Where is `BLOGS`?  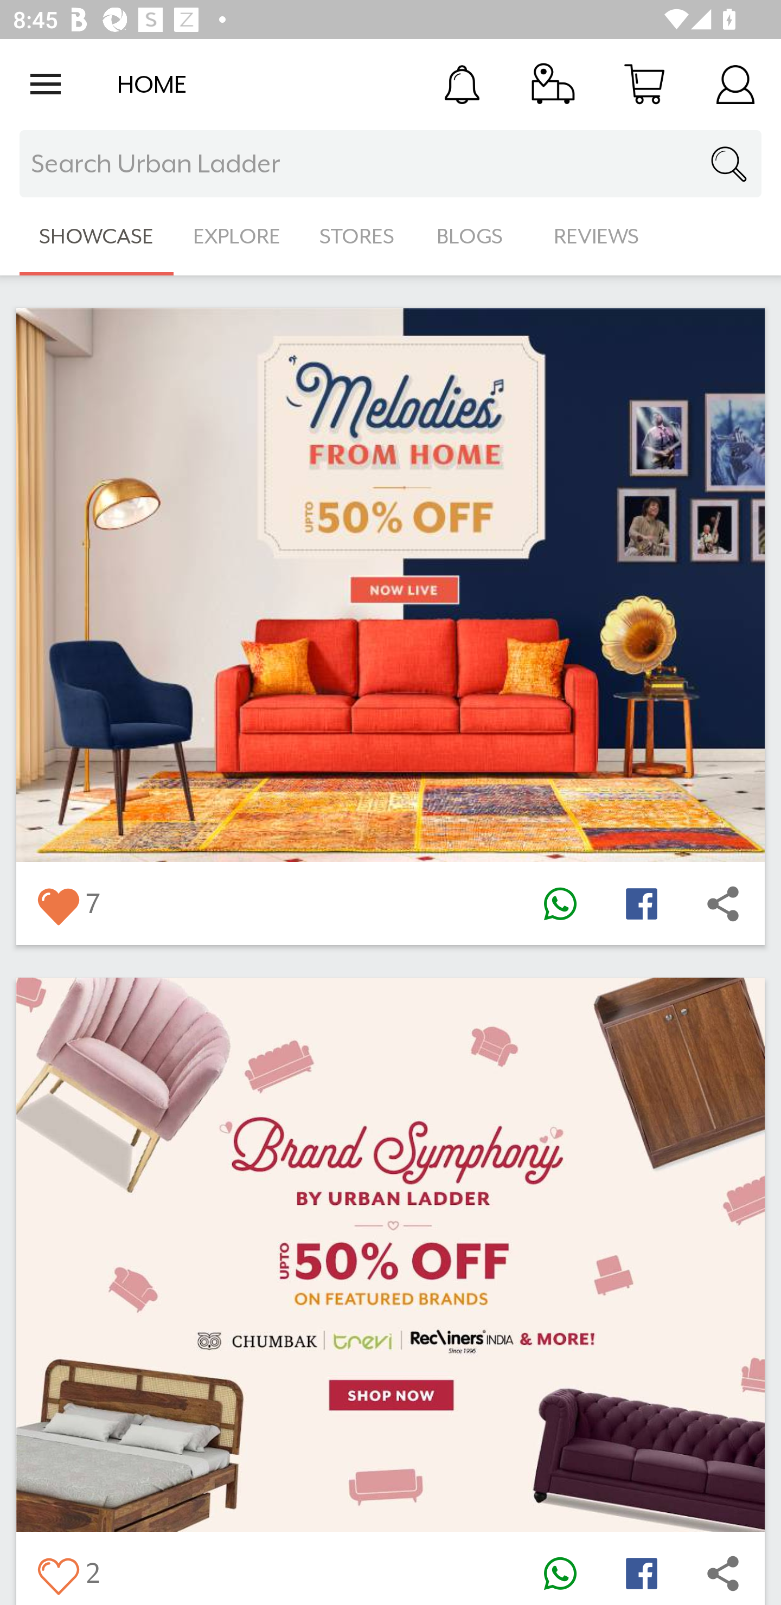
BLOGS is located at coordinates (475, 236).